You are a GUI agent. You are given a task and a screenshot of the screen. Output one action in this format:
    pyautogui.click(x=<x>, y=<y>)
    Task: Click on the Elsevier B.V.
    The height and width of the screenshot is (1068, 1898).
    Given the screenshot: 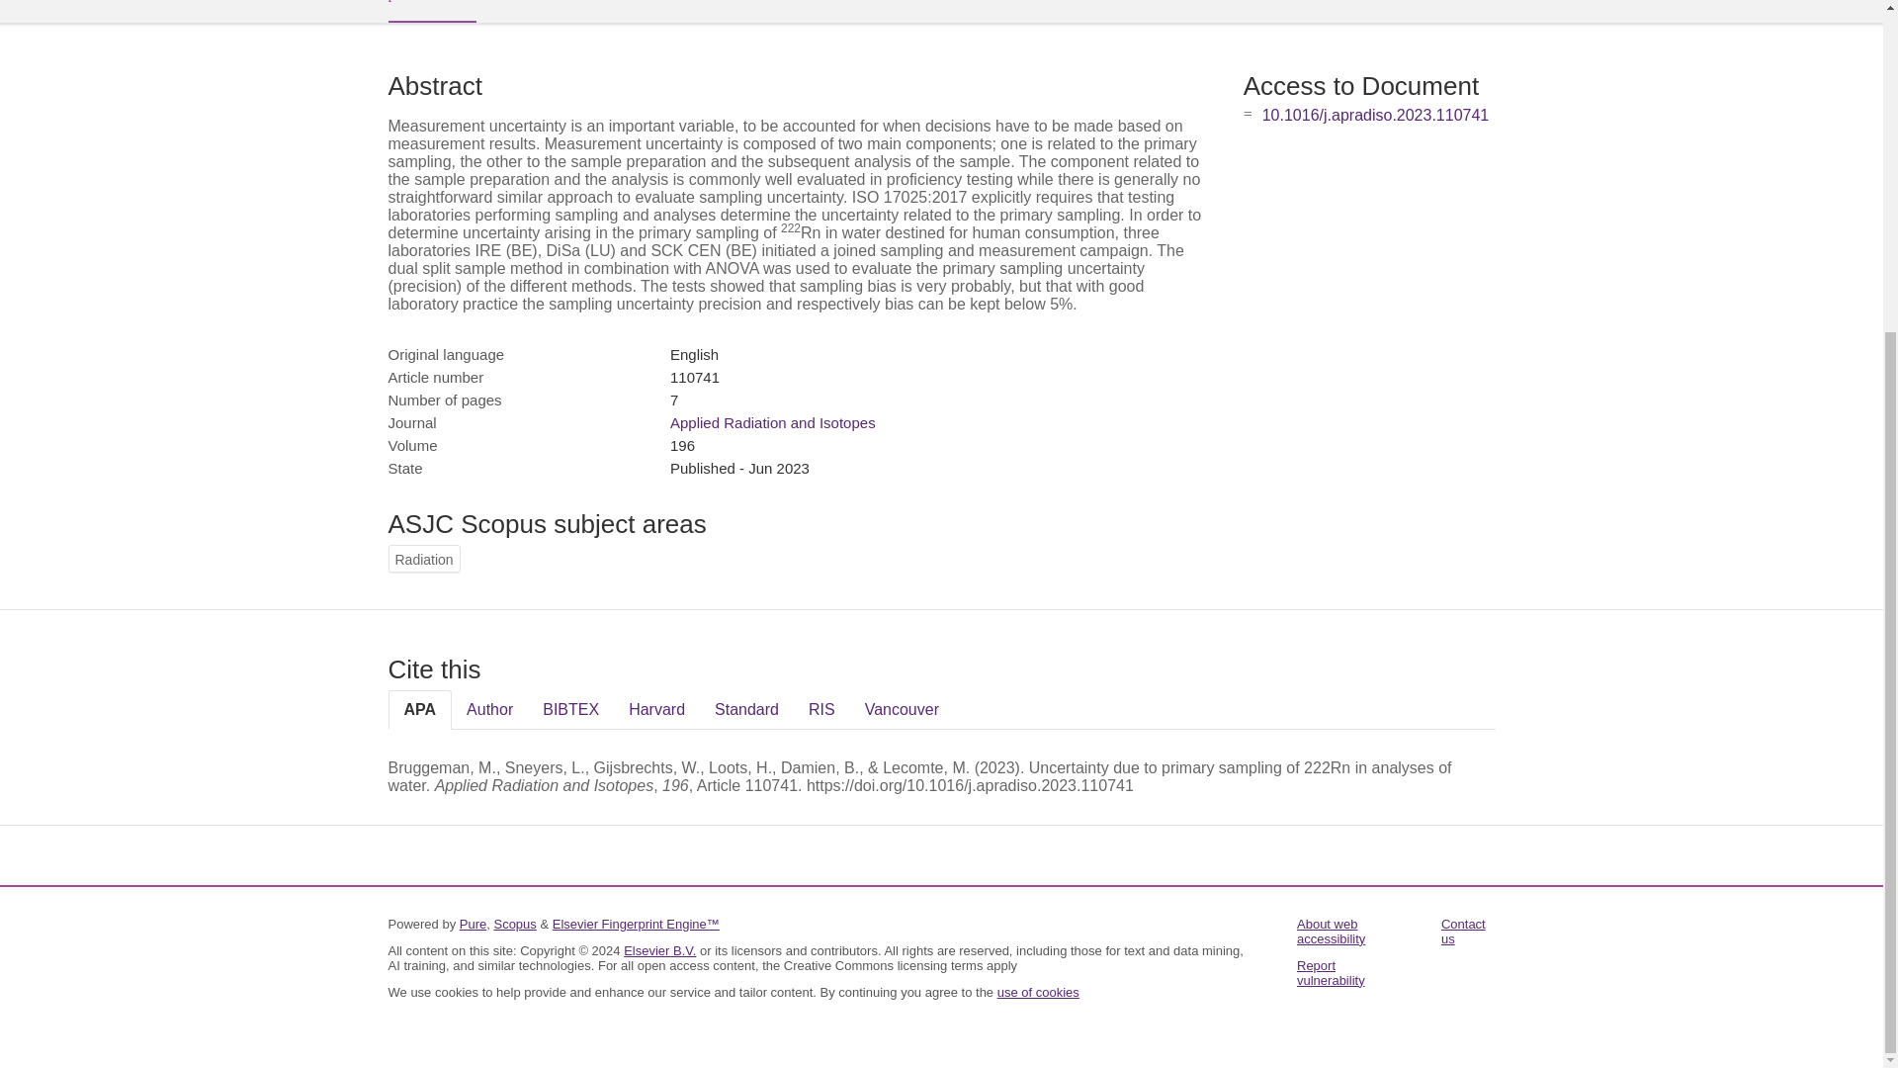 What is the action you would take?
    pyautogui.click(x=660, y=949)
    